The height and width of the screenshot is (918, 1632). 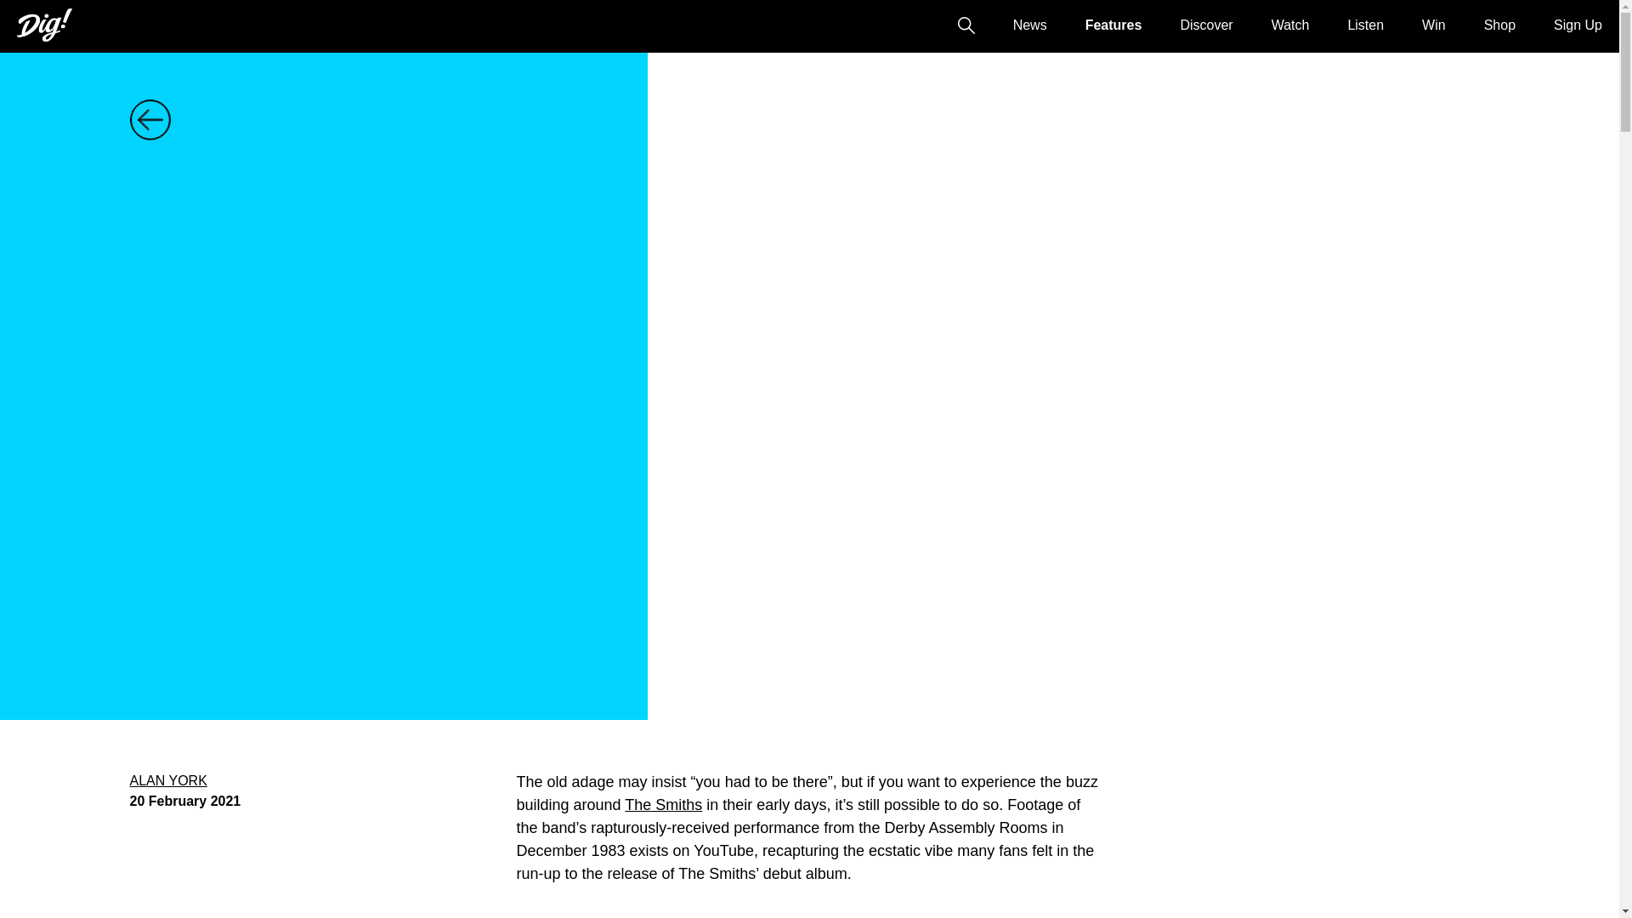 I want to click on Back, so click(x=163, y=119).